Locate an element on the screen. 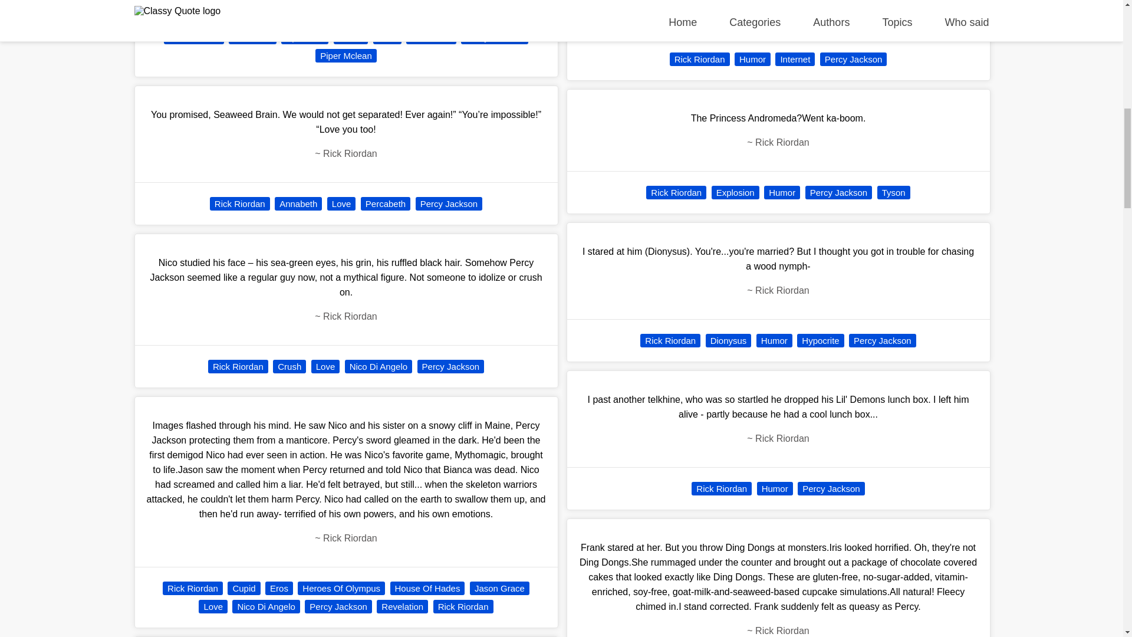 The height and width of the screenshot is (637, 1132). Percabeth is located at coordinates (431, 37).